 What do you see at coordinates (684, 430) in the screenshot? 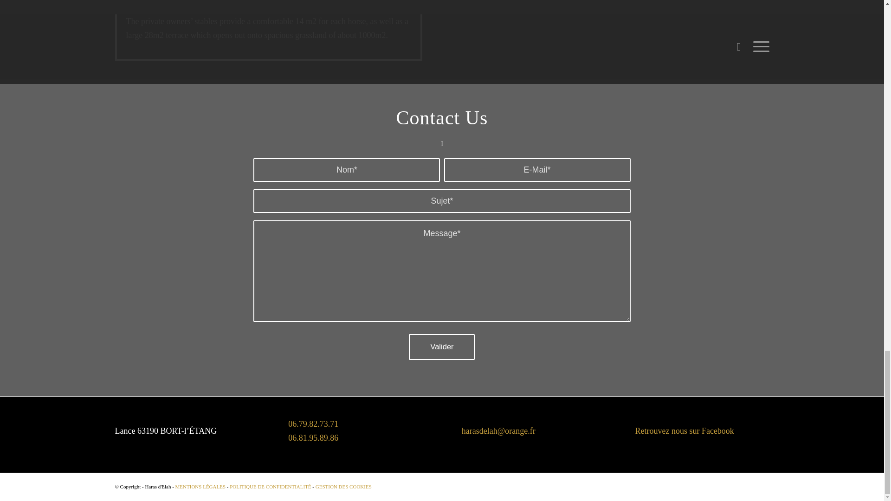
I see `Retrouvez nous sur Facebook` at bounding box center [684, 430].